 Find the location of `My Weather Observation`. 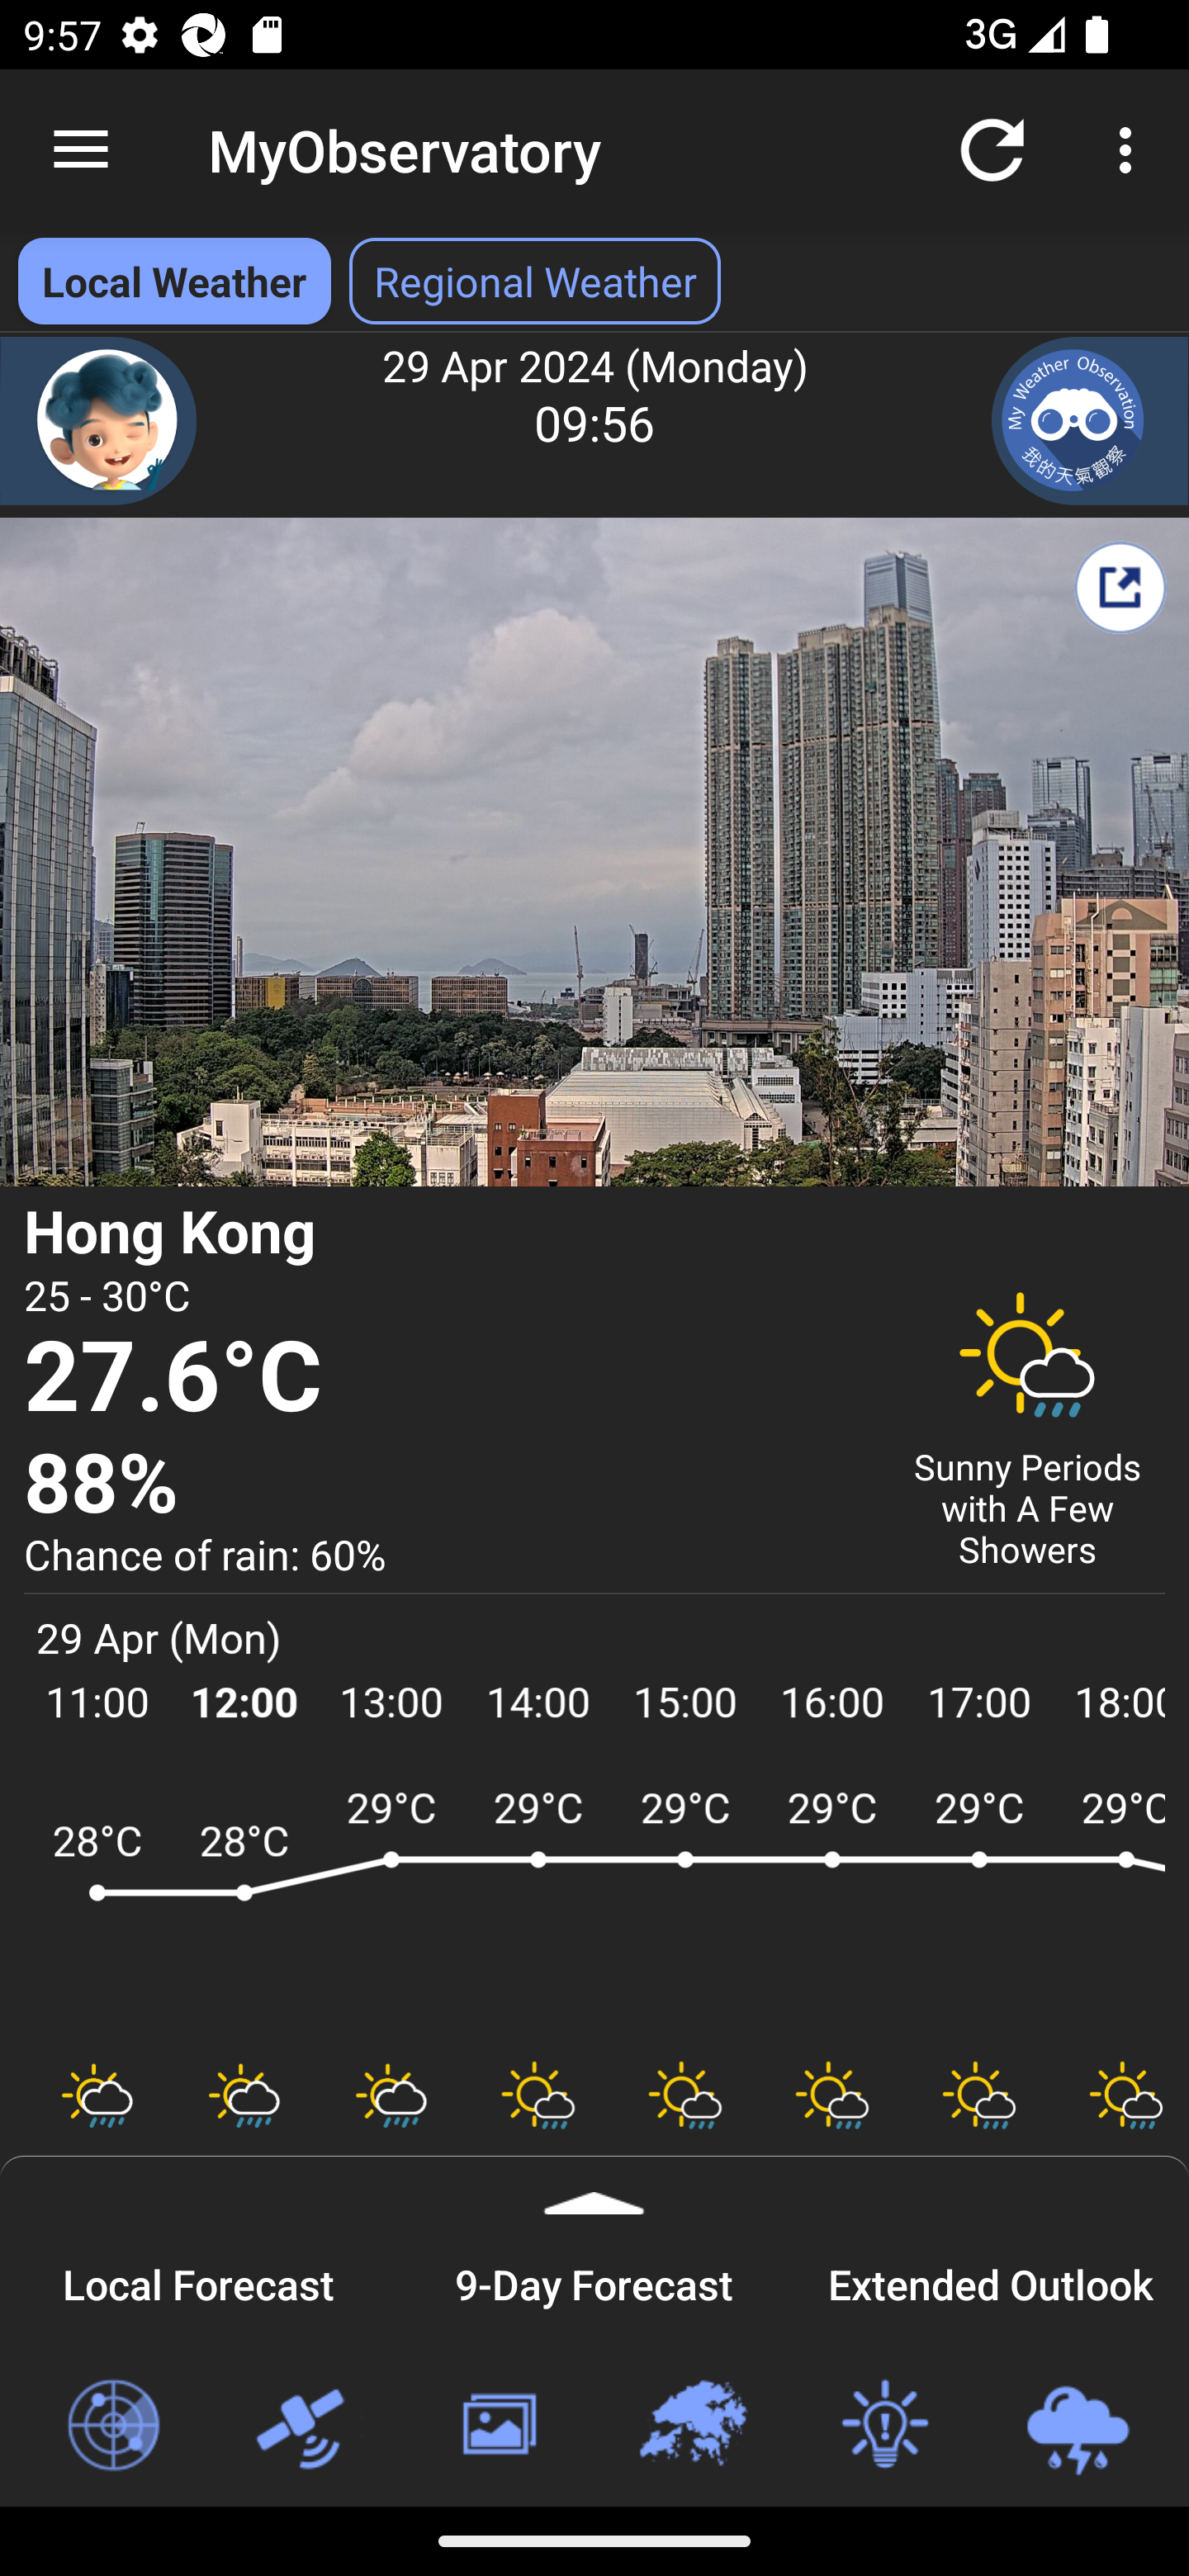

My Weather Observation is located at coordinates (1090, 421).